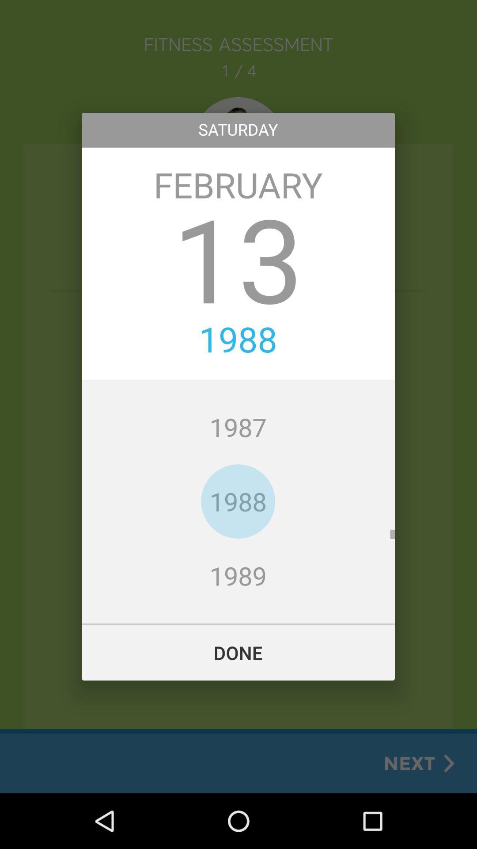 Image resolution: width=477 pixels, height=849 pixels. What do you see at coordinates (238, 652) in the screenshot?
I see `scroll until done item` at bounding box center [238, 652].